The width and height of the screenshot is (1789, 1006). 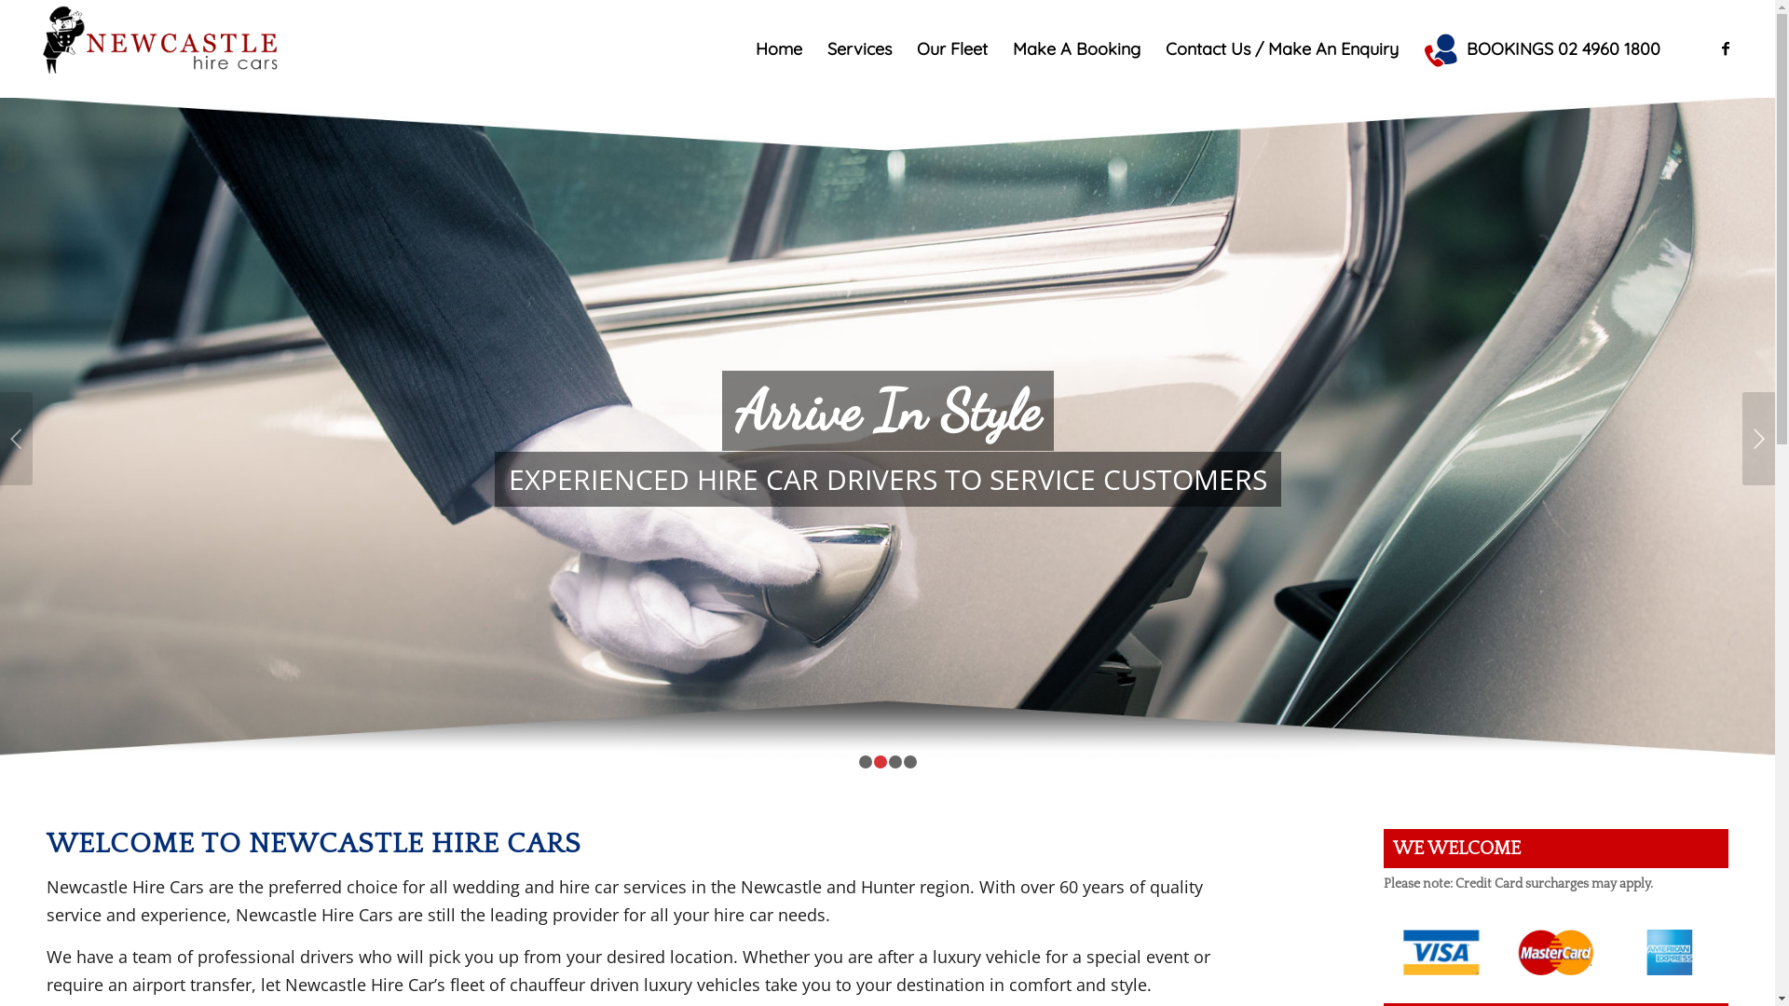 I want to click on Our Fleet, so click(x=952, y=48).